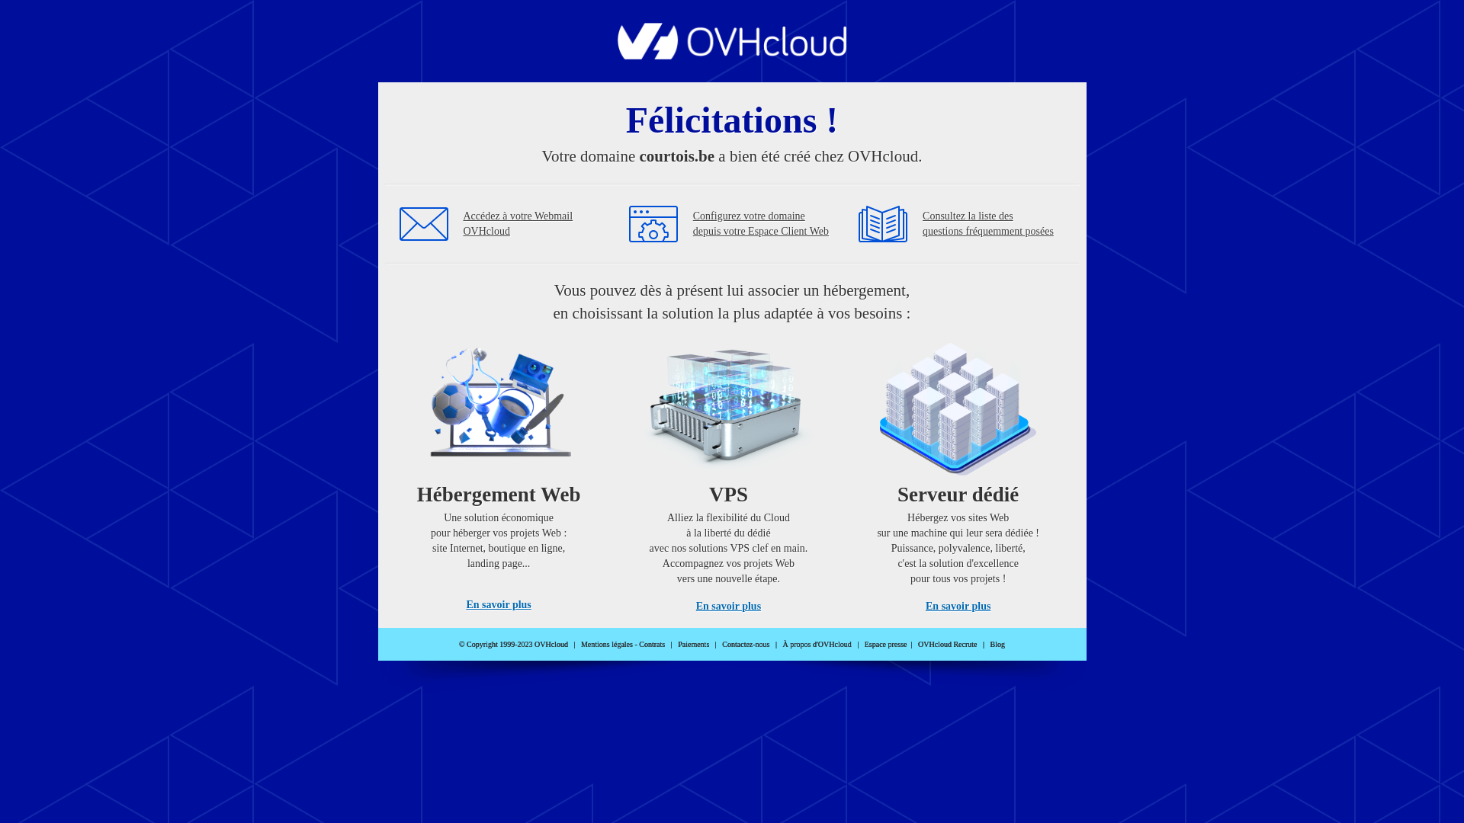 The image size is (1464, 823). Describe the element at coordinates (958, 607) in the screenshot. I see `En savoir plus` at that location.